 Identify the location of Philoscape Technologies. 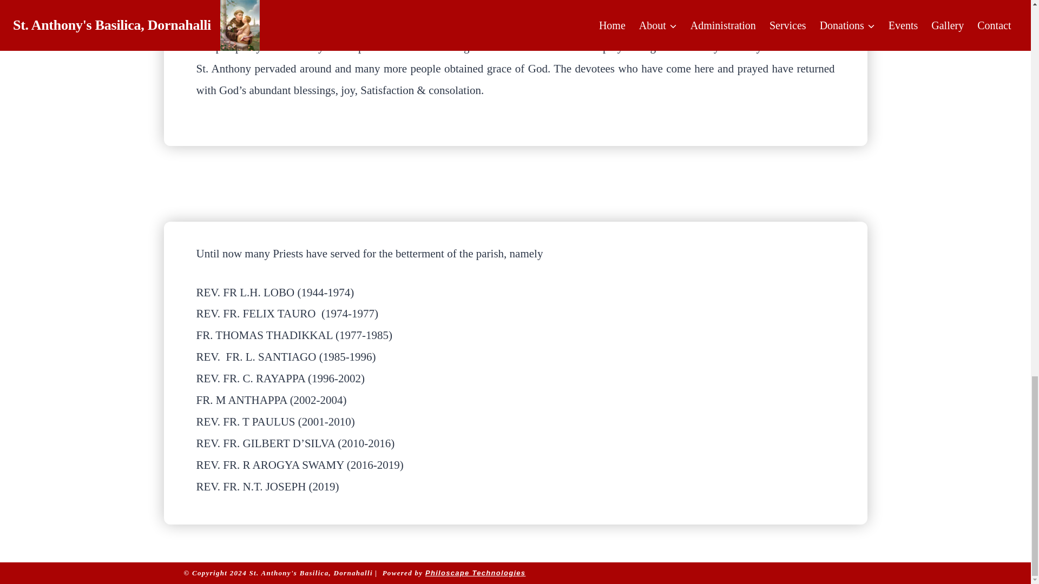
(475, 573).